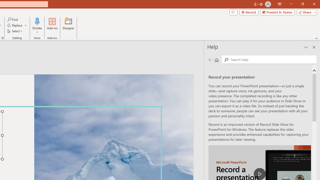  Describe the element at coordinates (15, 25) in the screenshot. I see `Replace...` at that location.